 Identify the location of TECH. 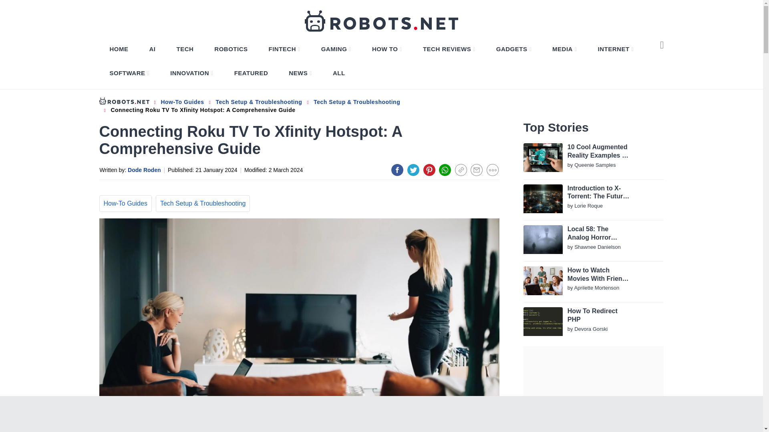
(185, 49).